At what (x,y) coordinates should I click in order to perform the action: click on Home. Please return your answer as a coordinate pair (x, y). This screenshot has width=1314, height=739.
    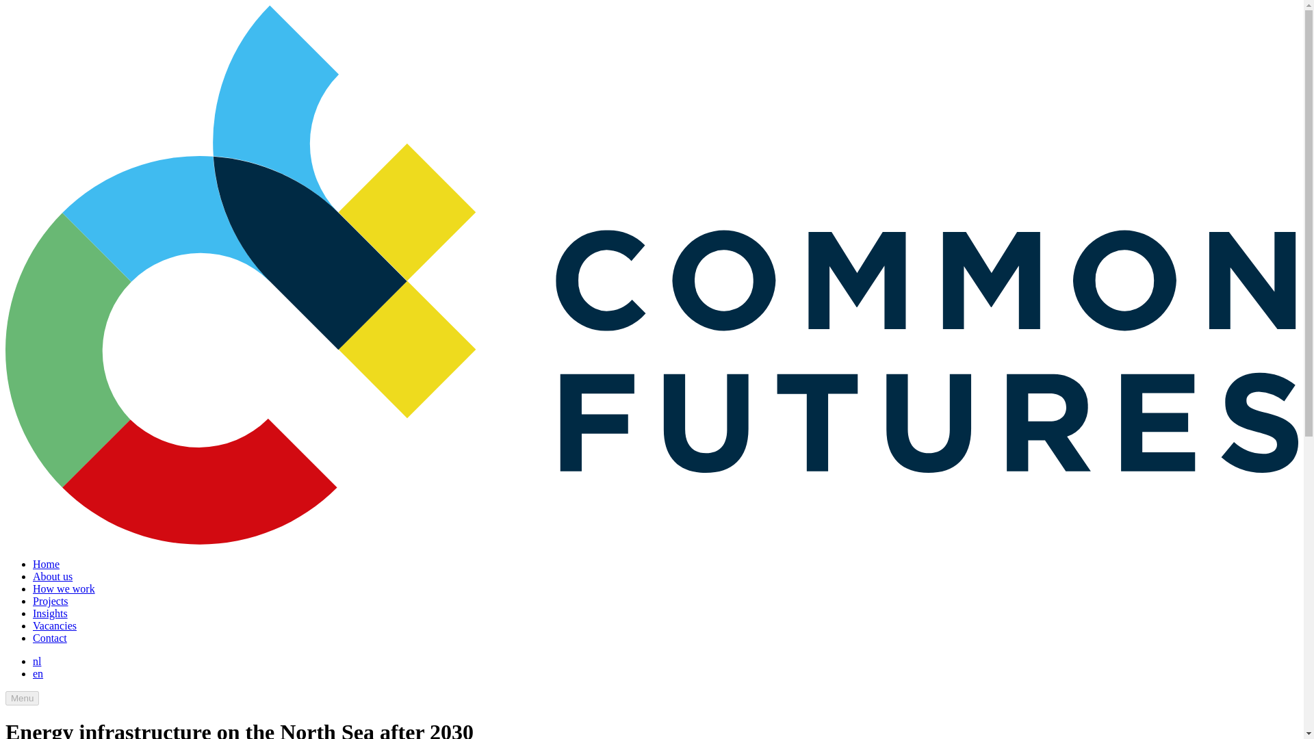
    Looking at the image, I should click on (46, 564).